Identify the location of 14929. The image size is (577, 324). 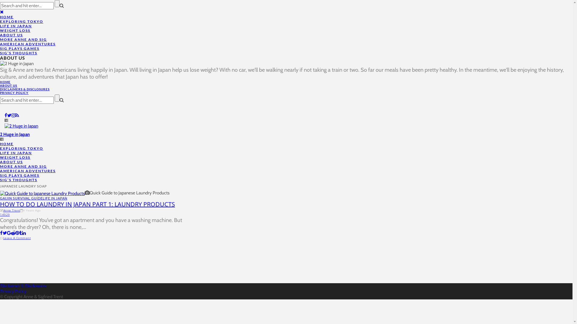
(5, 214).